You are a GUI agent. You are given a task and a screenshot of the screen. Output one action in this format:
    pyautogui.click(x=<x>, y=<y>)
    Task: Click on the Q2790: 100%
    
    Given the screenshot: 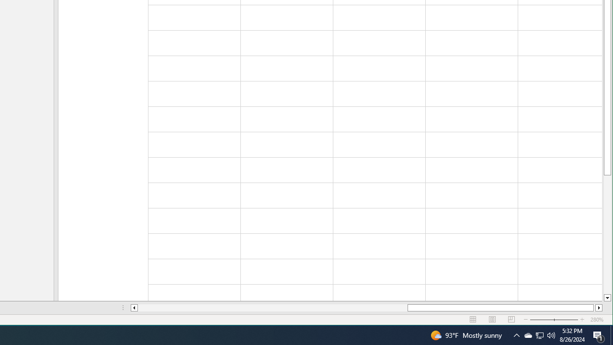 What is the action you would take?
    pyautogui.click(x=551, y=335)
    